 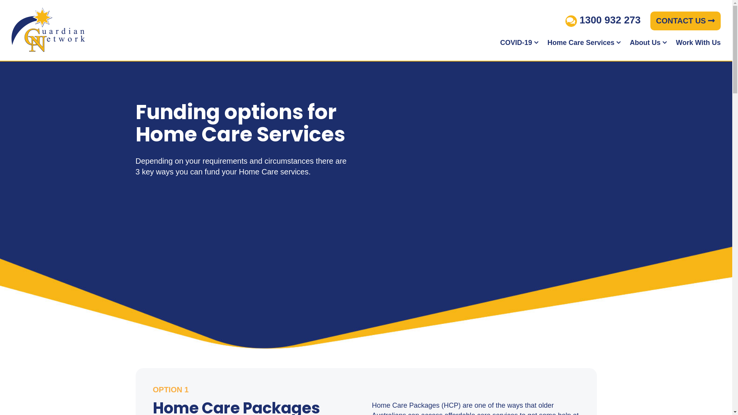 I want to click on Home Care Services, so click(x=584, y=43).